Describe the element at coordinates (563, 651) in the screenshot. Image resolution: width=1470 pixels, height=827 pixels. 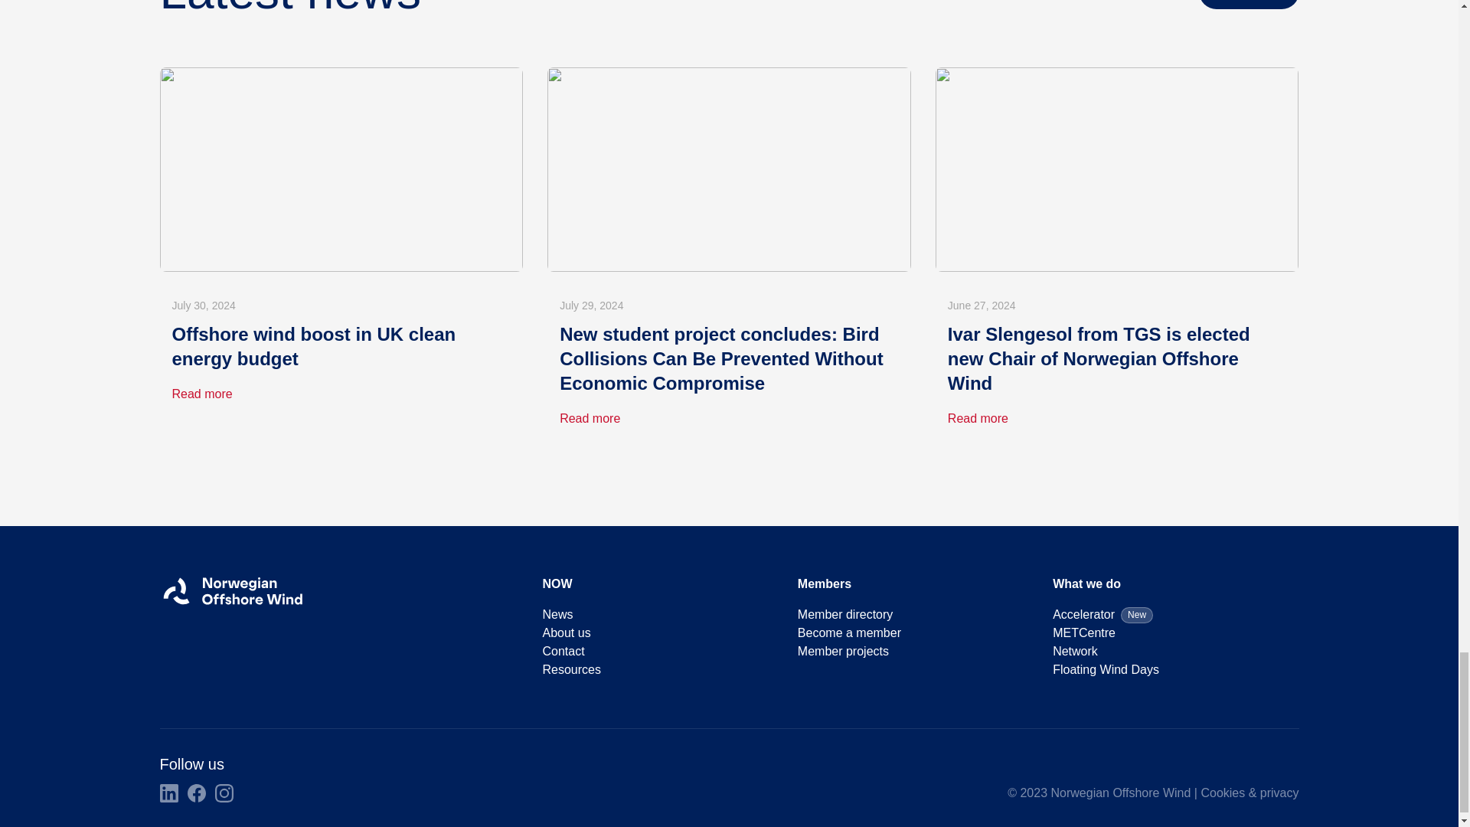
I see `Contact` at that location.